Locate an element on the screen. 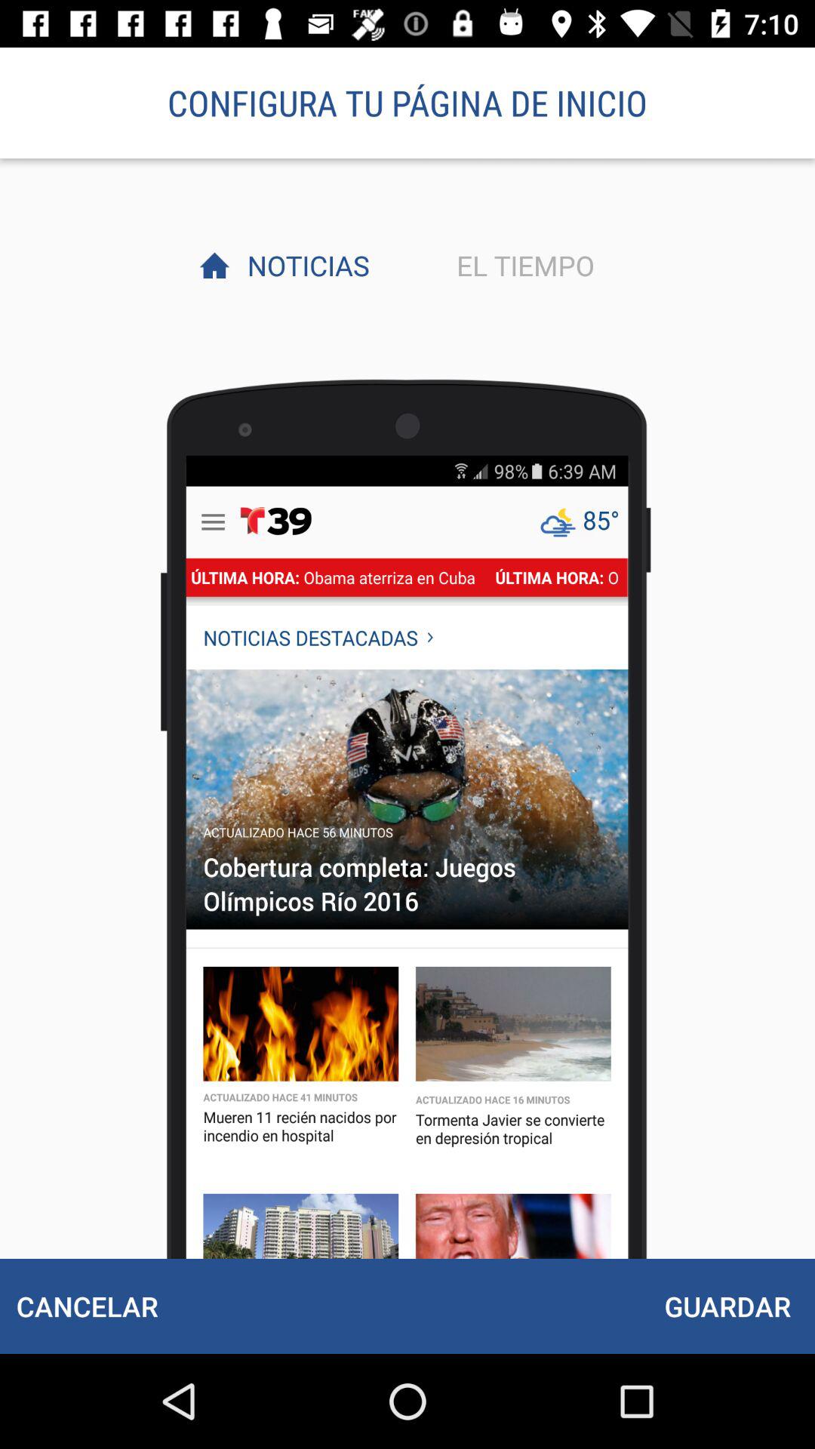 This screenshot has height=1449, width=815. launch item below el tiempo is located at coordinates (727, 1306).